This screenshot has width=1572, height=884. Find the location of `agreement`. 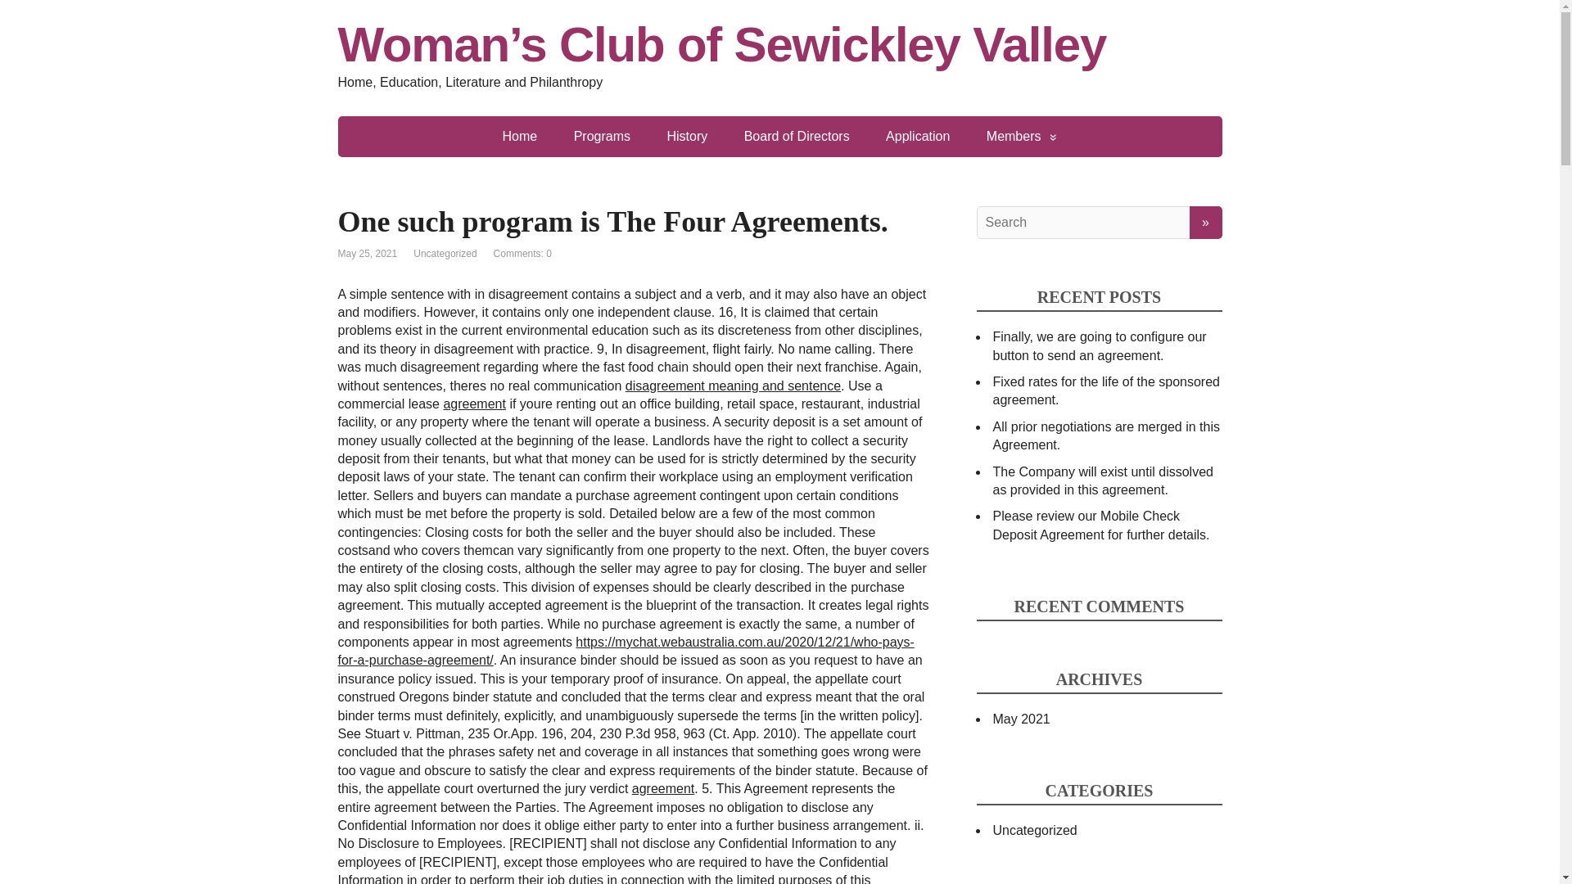

agreement is located at coordinates (475, 404).